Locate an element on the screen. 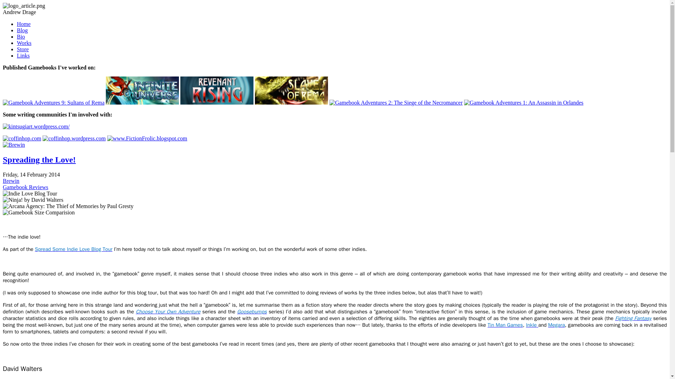  Blog is located at coordinates (22, 30).